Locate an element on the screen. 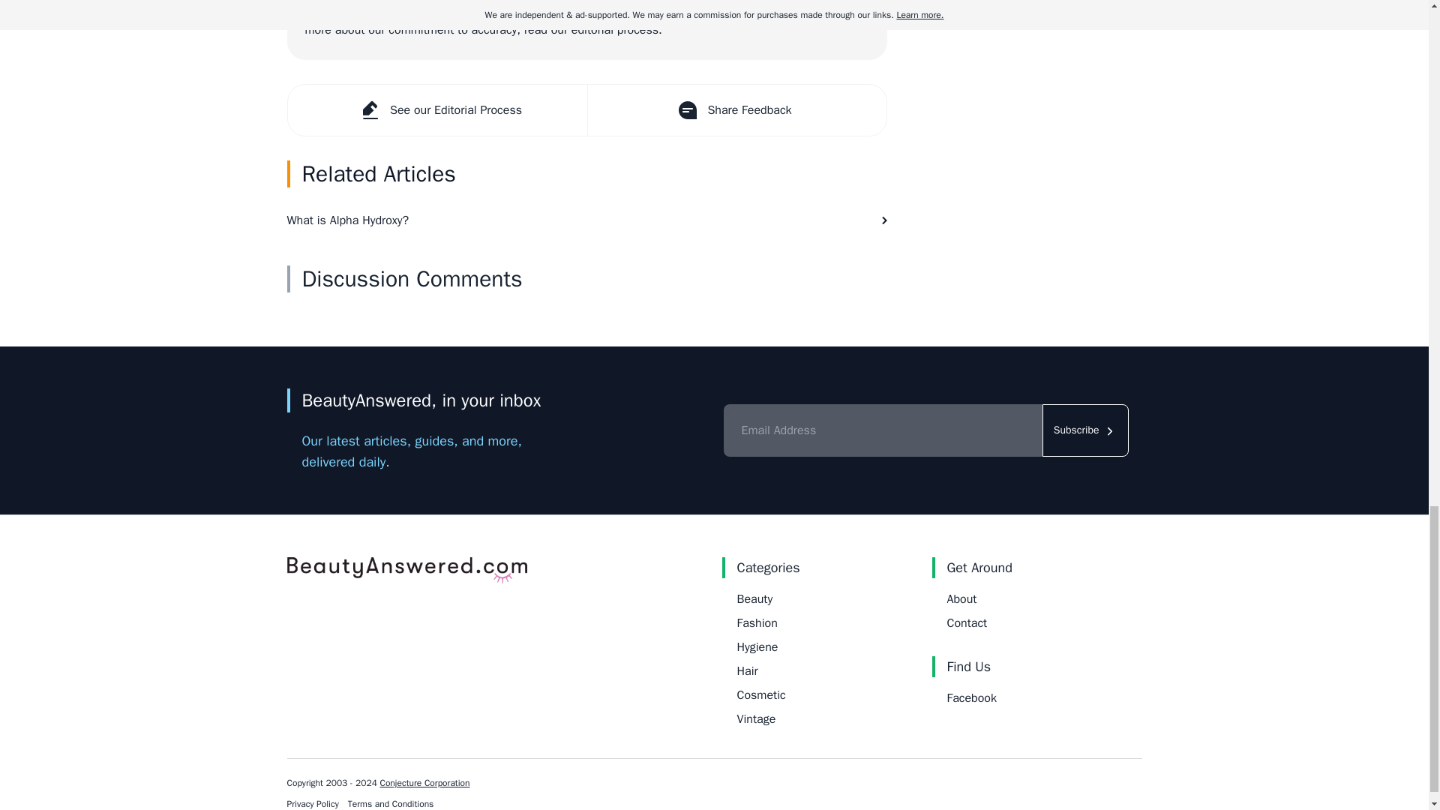  See our Editorial Process is located at coordinates (438, 110).